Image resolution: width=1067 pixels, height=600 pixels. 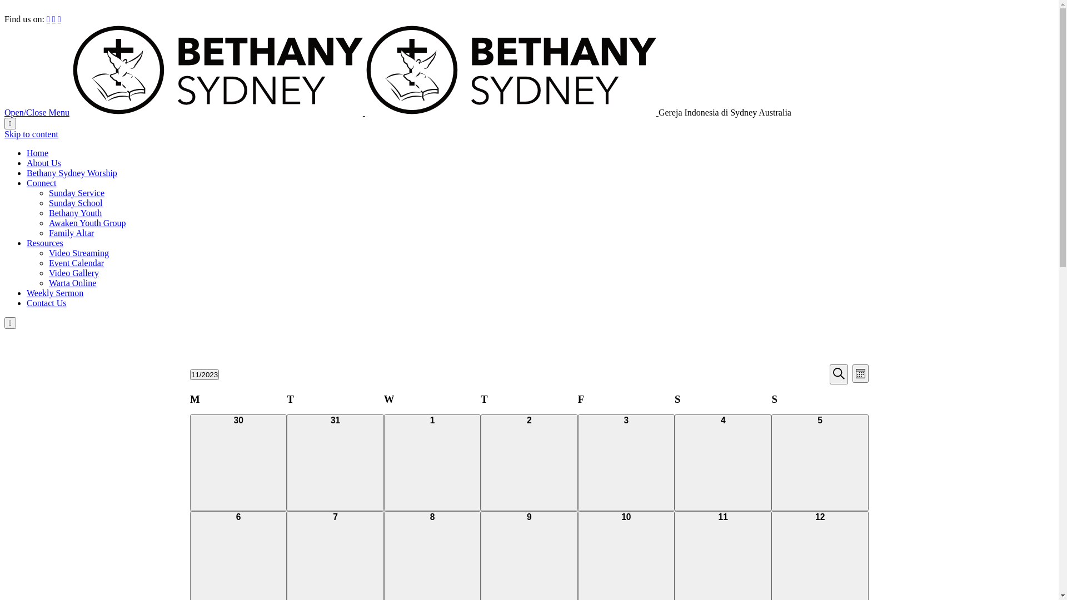 What do you see at coordinates (55, 293) in the screenshot?
I see `Weekly Sermon` at bounding box center [55, 293].